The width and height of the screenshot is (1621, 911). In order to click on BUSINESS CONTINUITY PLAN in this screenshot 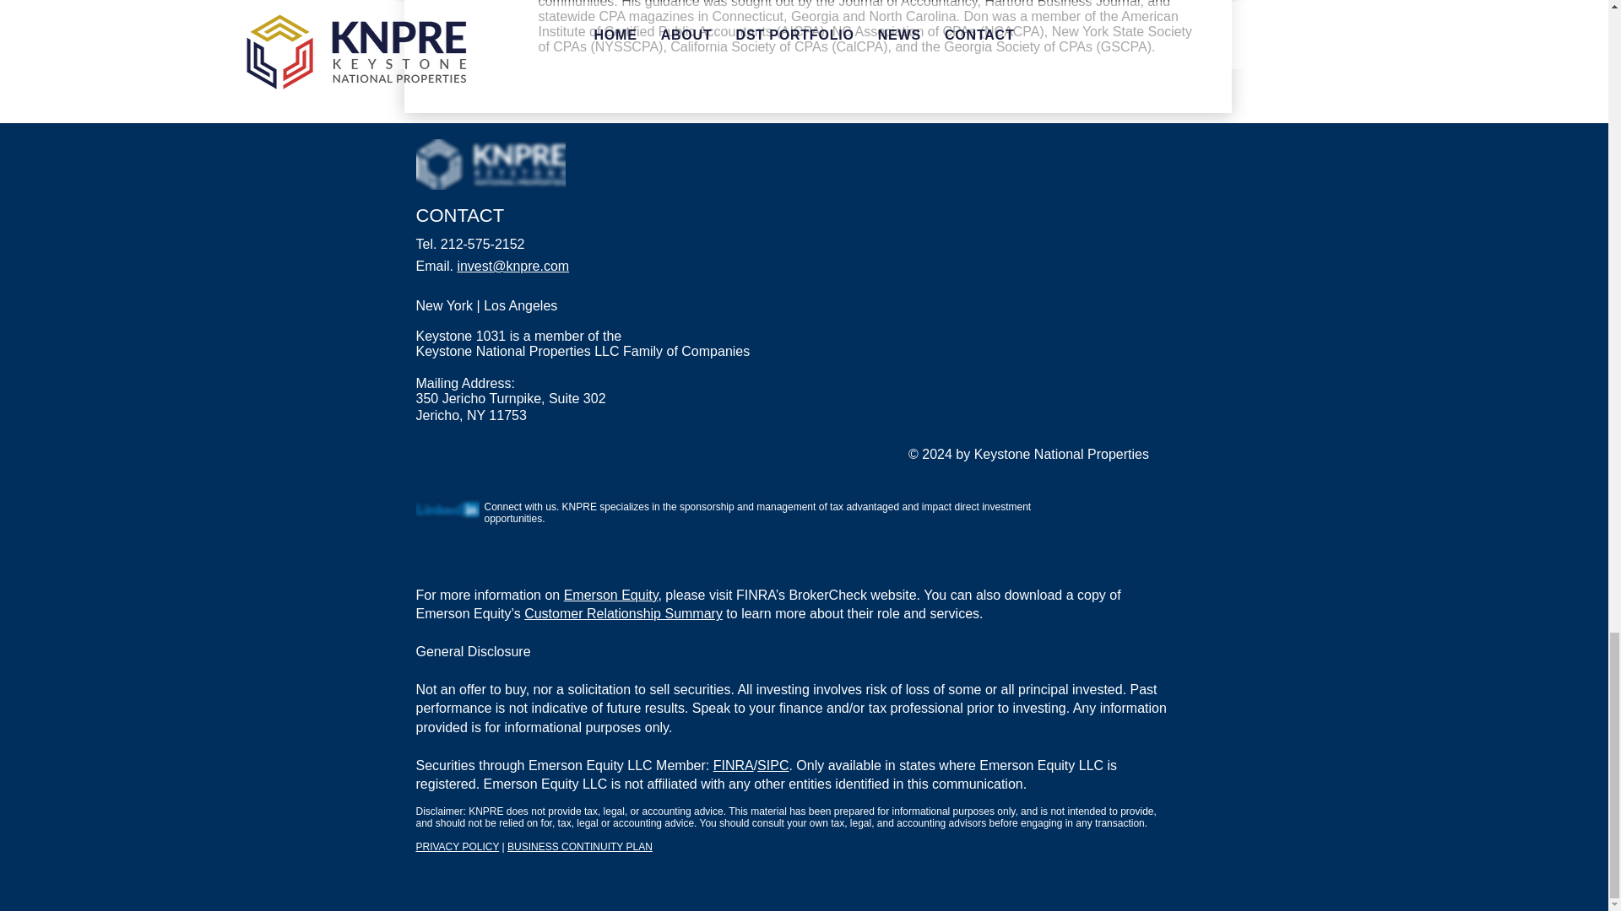, I will do `click(579, 846)`.